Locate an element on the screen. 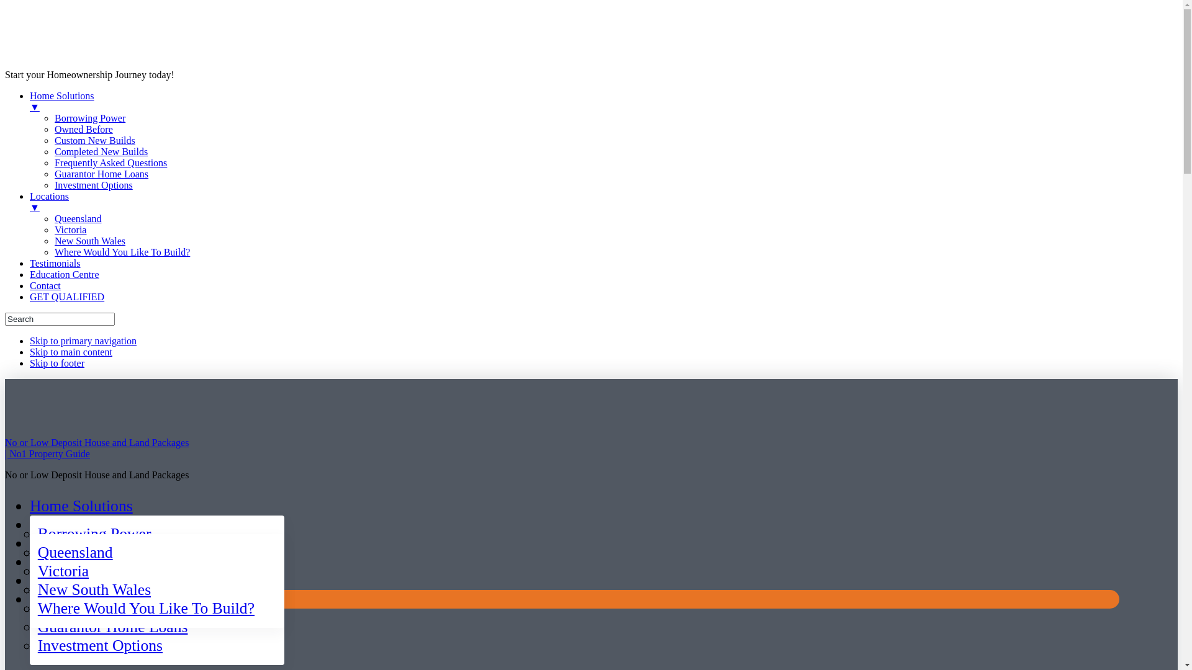 This screenshot has width=1192, height=670. Contact is located at coordinates (55, 581).